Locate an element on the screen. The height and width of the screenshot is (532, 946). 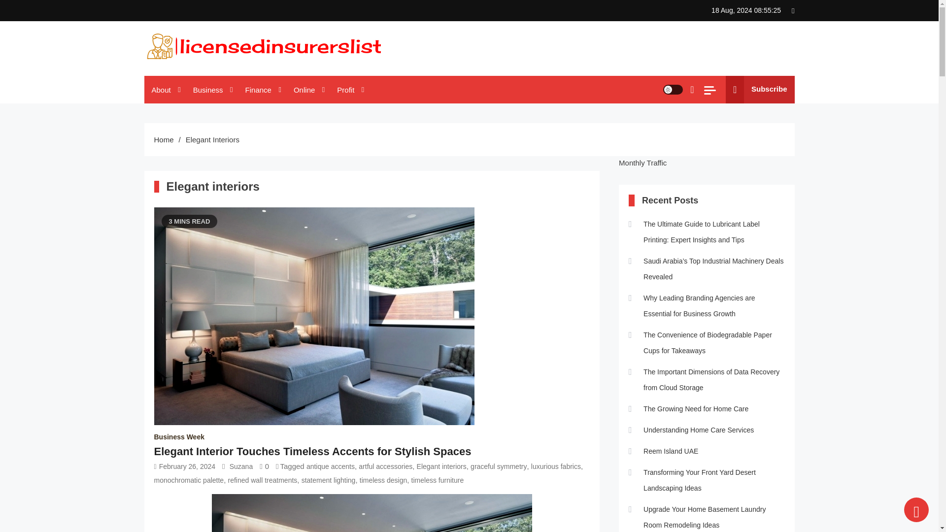
Licensedinsurerslist is located at coordinates (215, 72).